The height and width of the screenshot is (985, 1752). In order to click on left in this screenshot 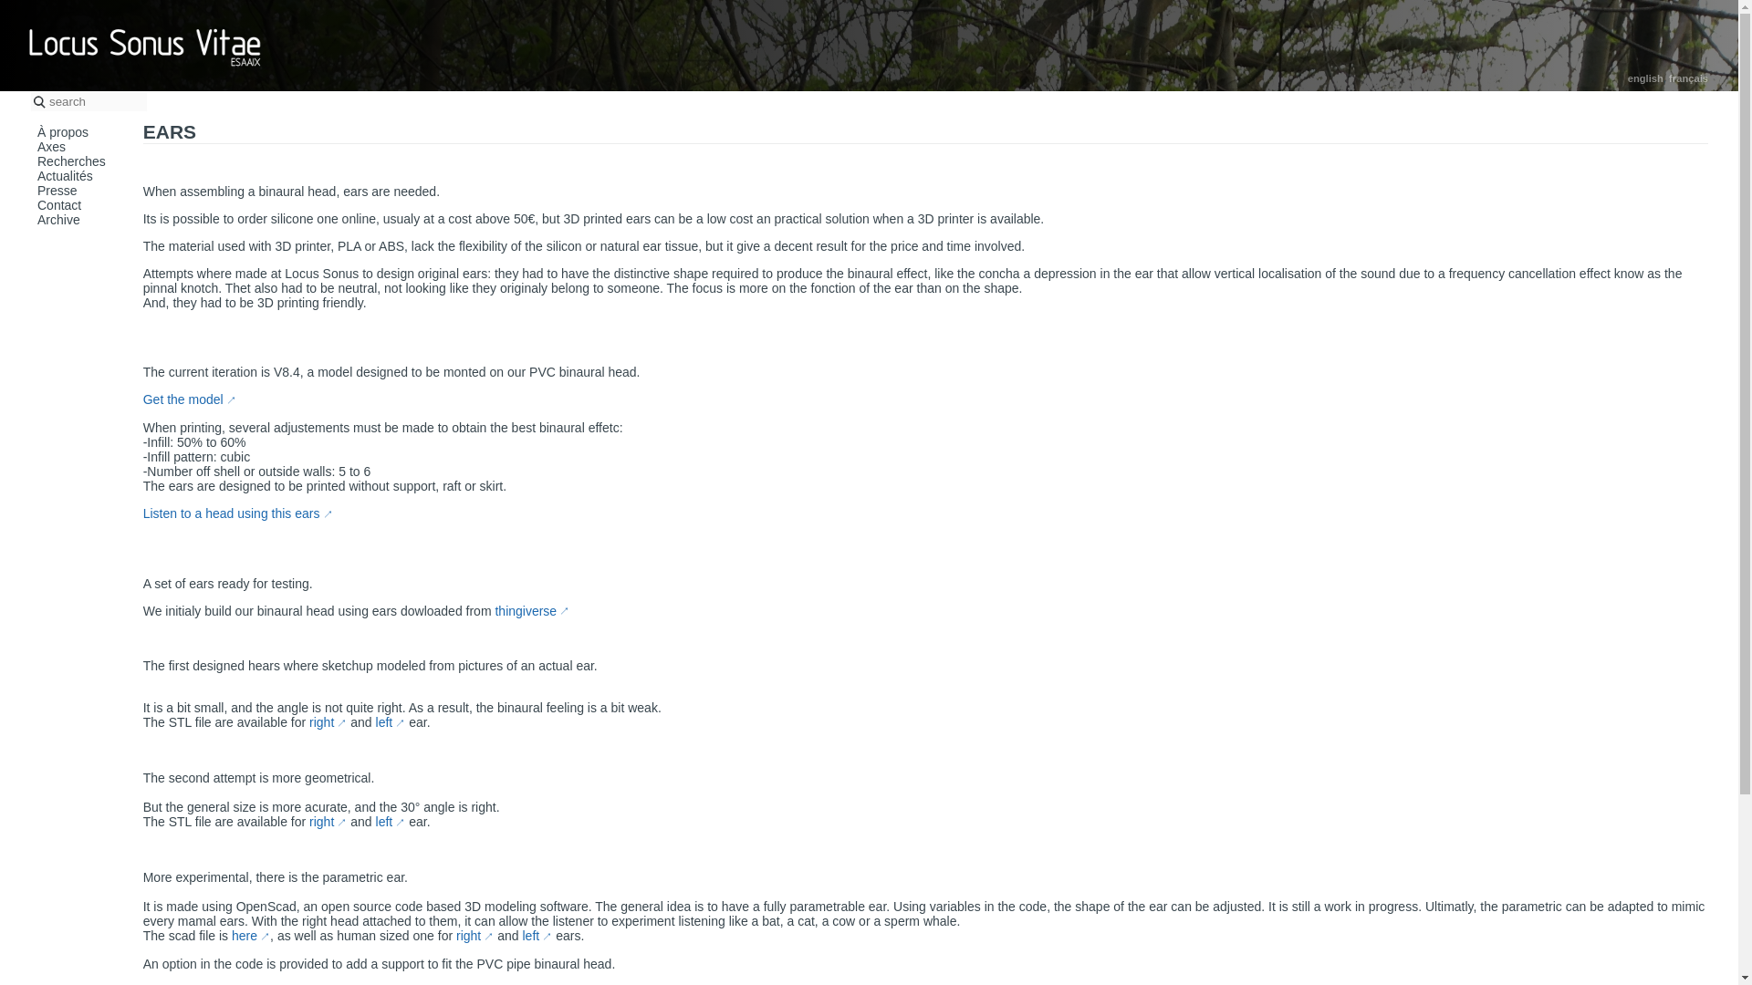, I will do `click(537, 936)`.